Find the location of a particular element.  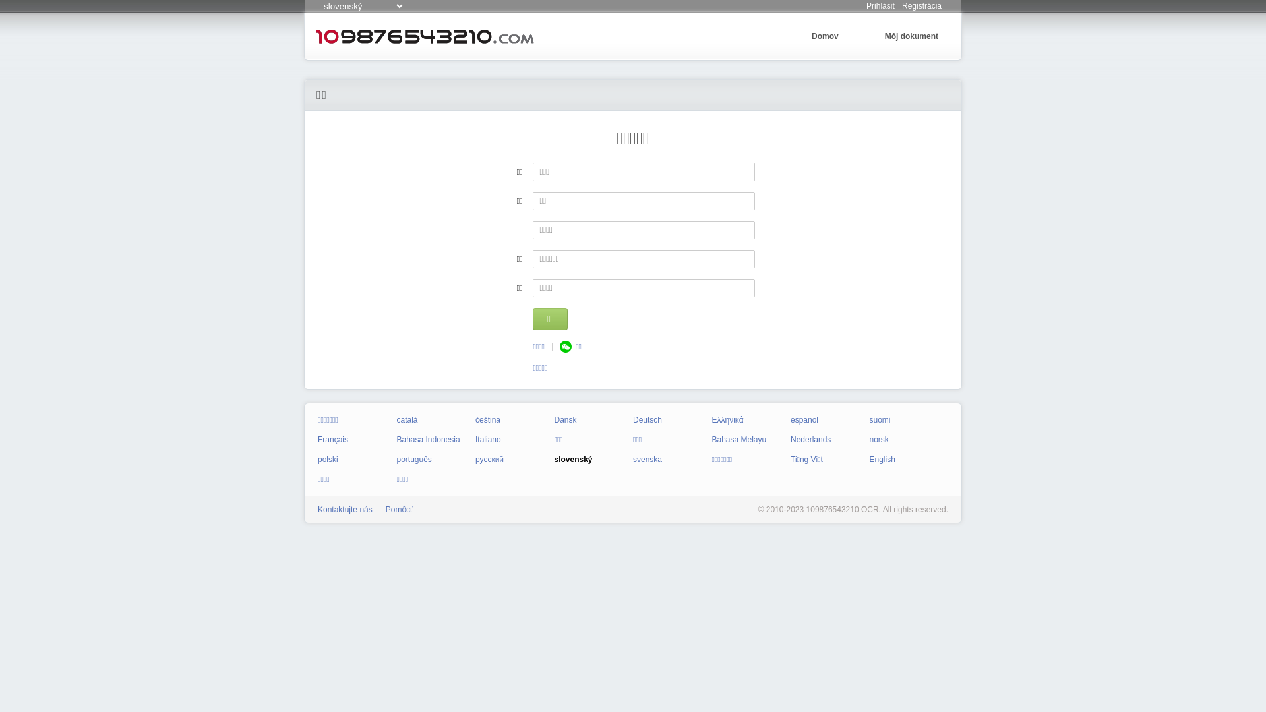

Bahasa Indonesia is located at coordinates (429, 440).